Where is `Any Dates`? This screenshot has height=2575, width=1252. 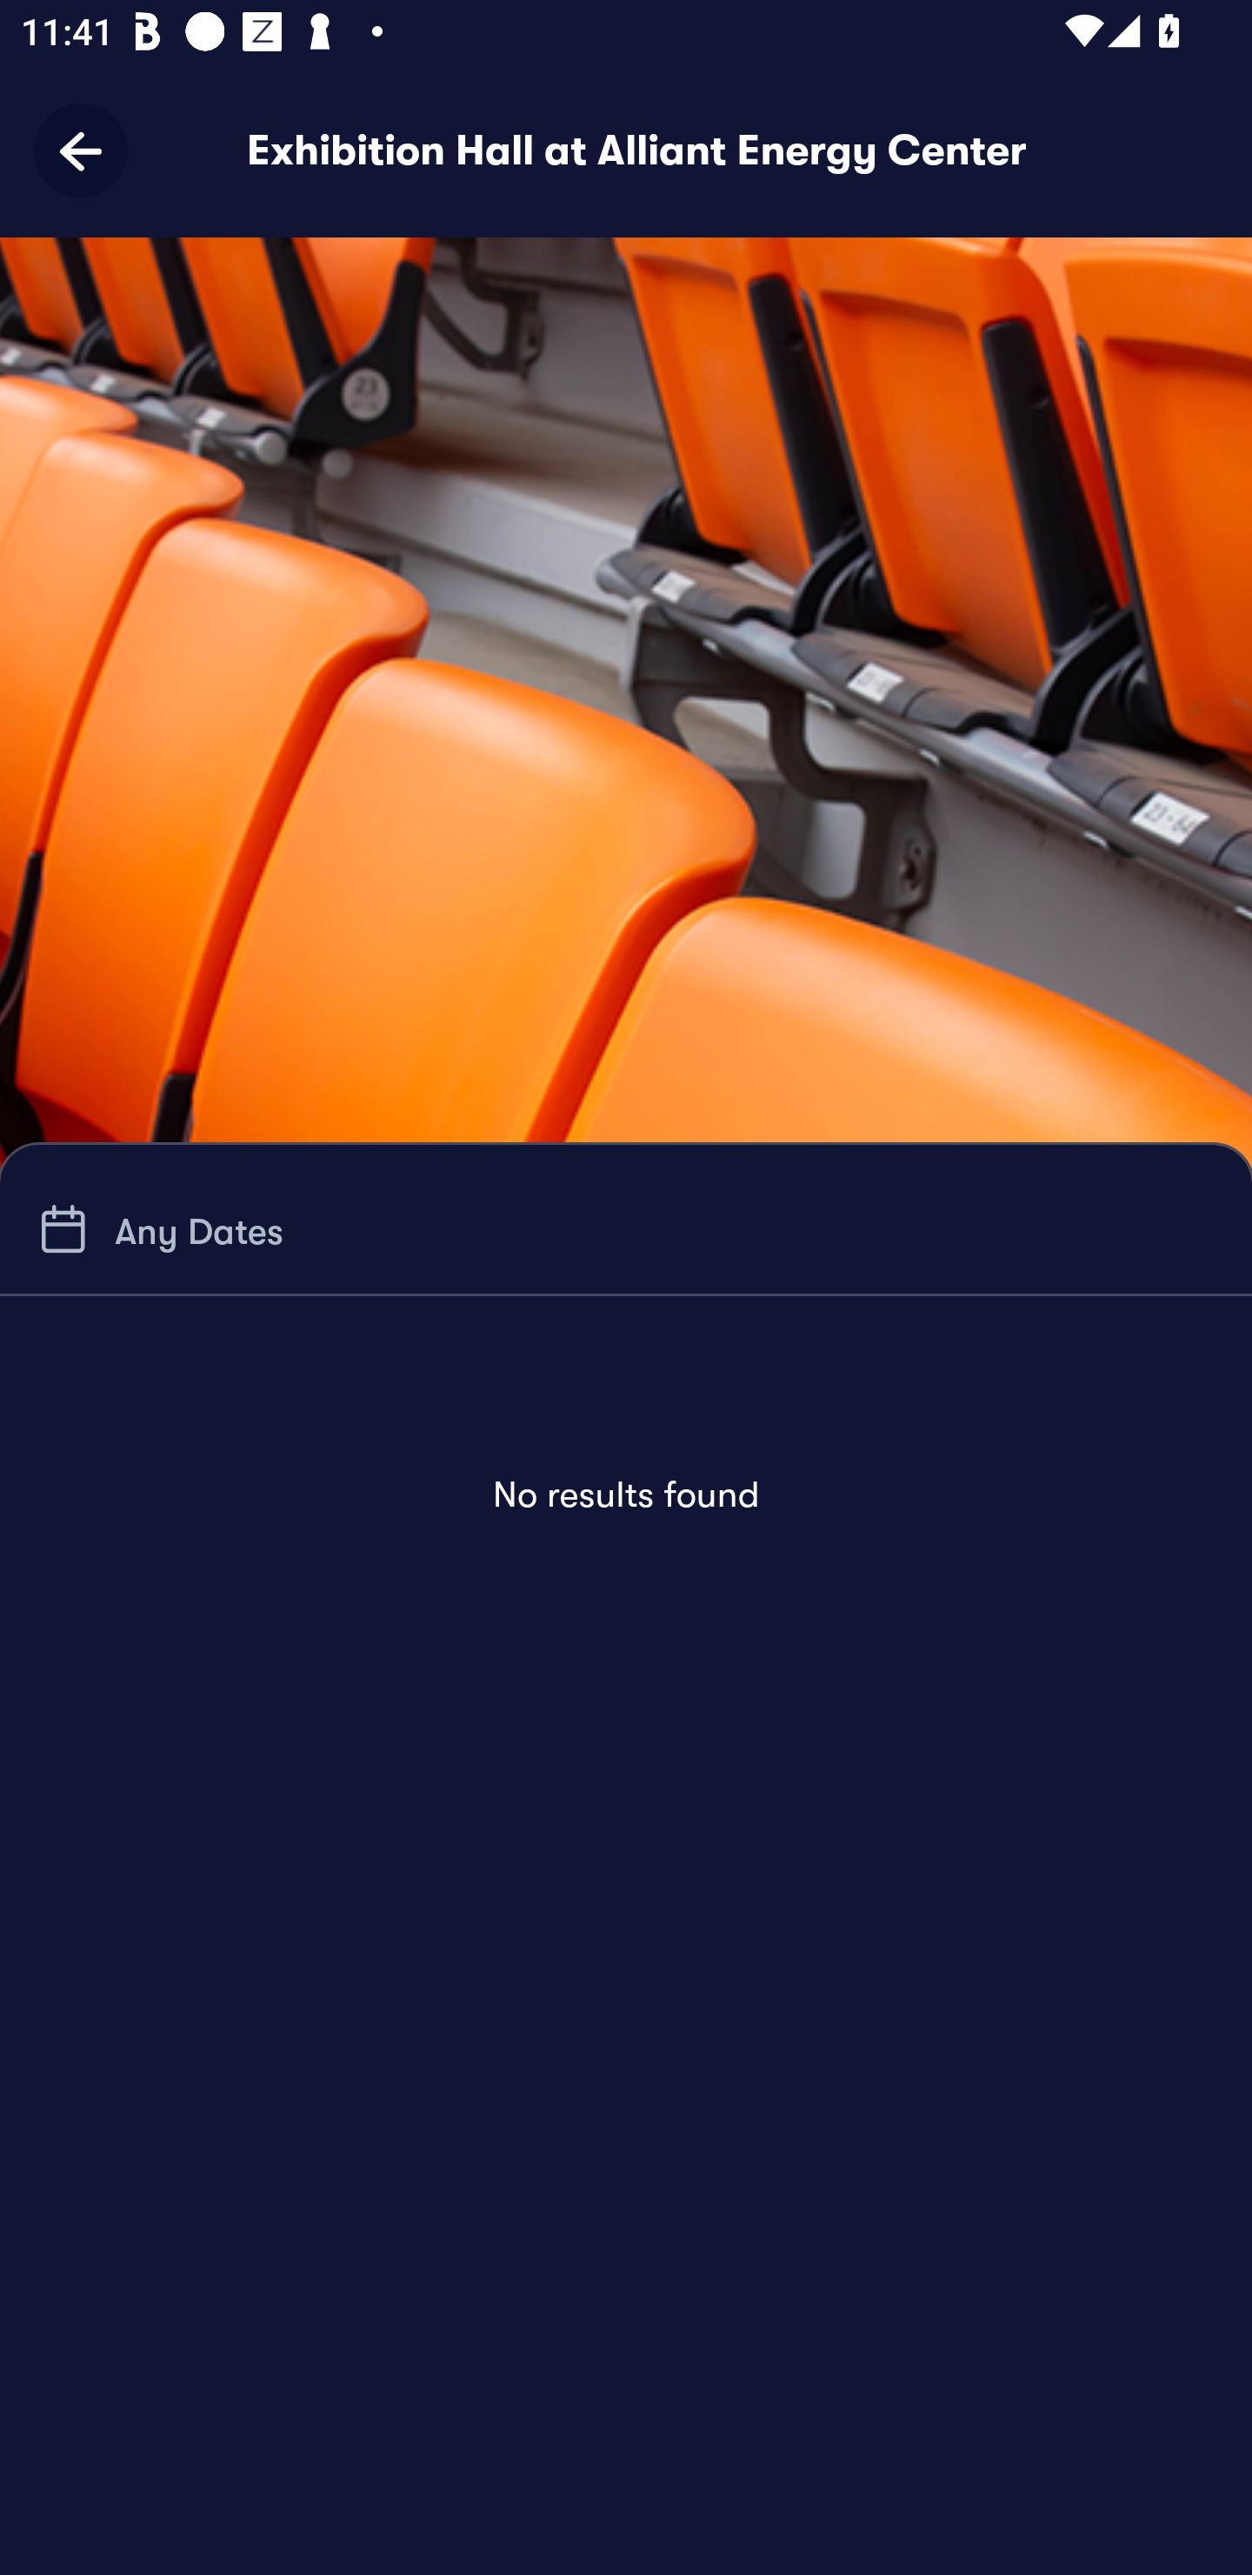 Any Dates is located at coordinates (156, 1230).